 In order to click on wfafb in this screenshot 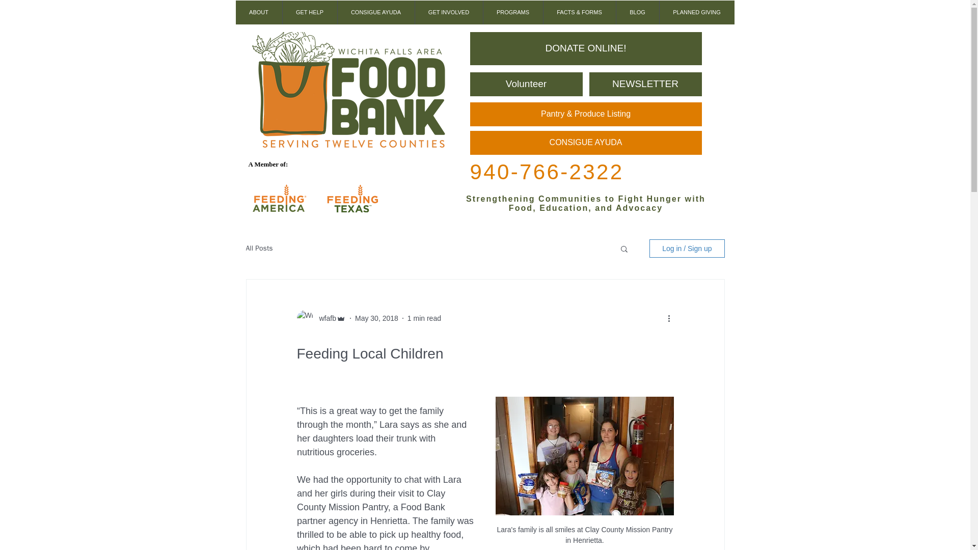, I will do `click(324, 318)`.